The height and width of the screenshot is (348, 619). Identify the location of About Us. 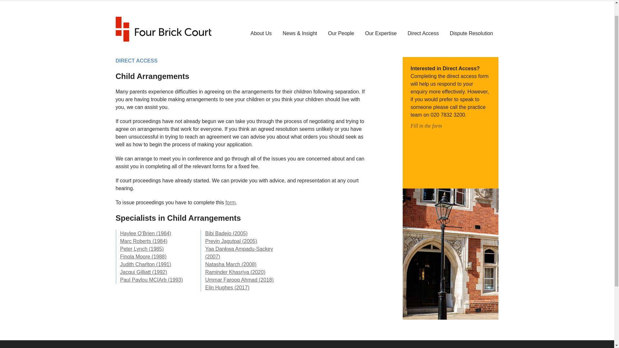
(261, 34).